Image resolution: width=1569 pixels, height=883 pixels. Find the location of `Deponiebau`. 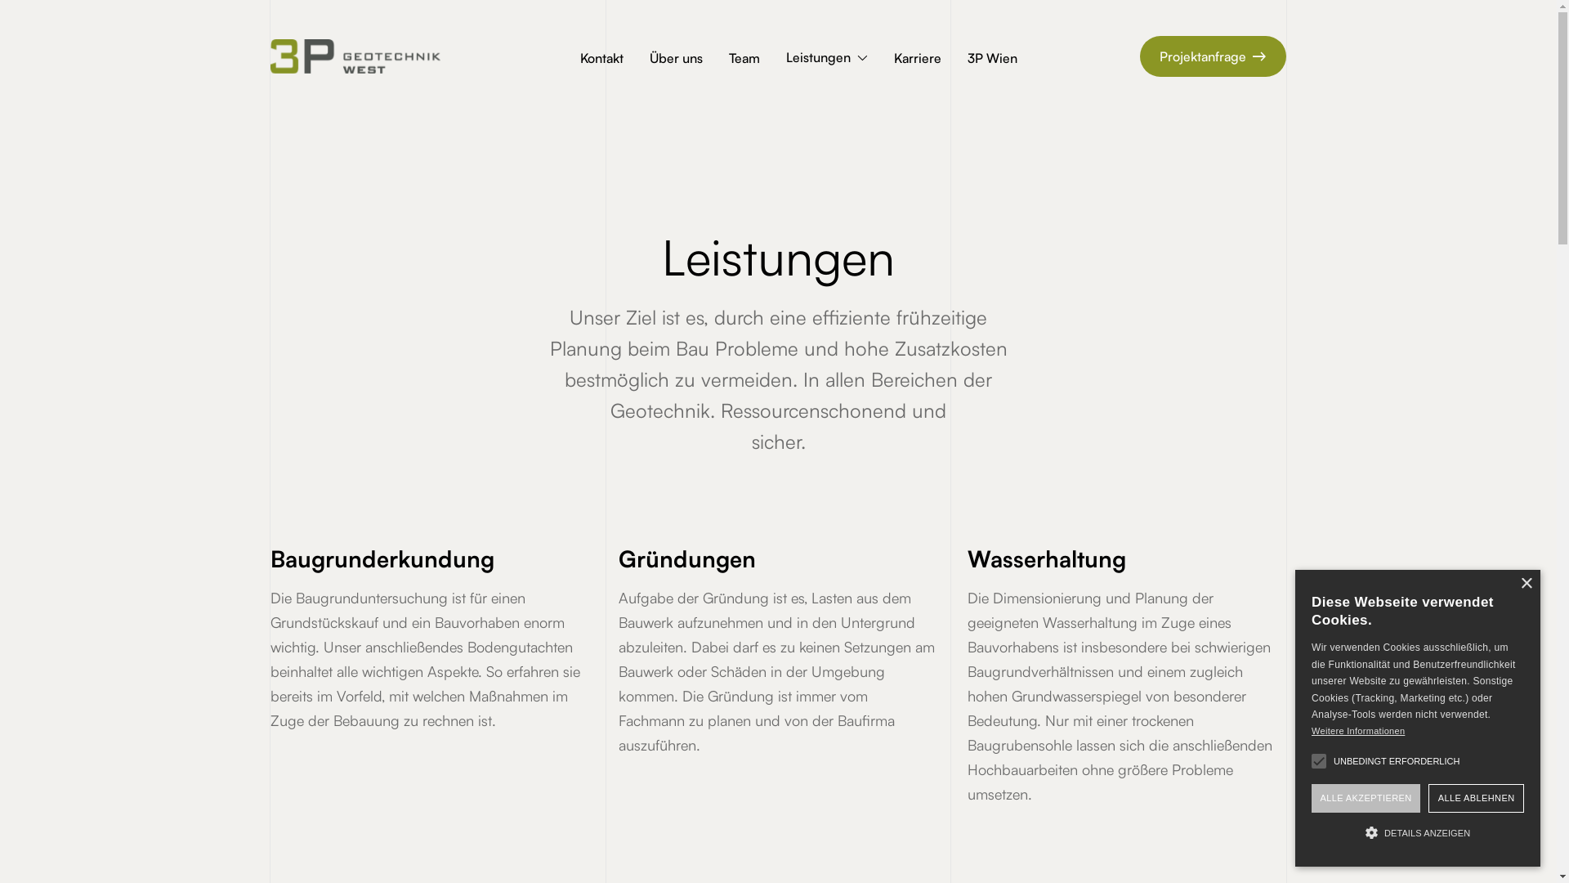

Deponiebau is located at coordinates (1111, 564).